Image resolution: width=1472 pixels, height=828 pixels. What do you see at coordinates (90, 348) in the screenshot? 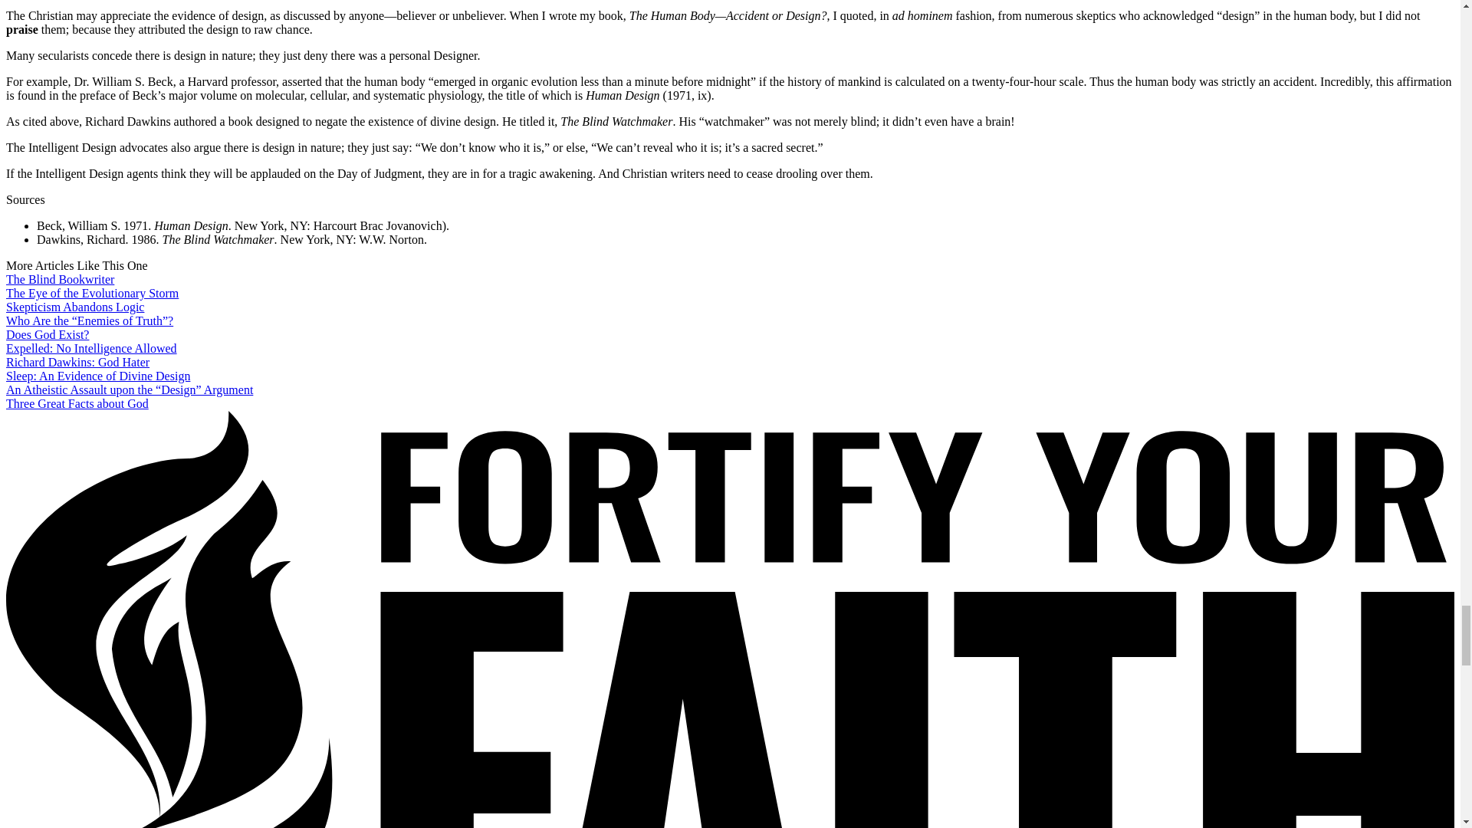
I see `Expelled: No Intelligence Allowed` at bounding box center [90, 348].